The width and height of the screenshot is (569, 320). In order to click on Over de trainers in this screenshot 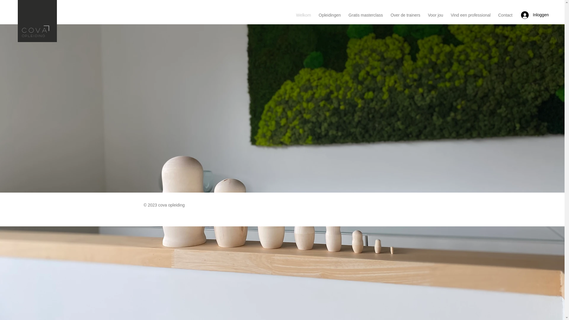, I will do `click(405, 15)`.